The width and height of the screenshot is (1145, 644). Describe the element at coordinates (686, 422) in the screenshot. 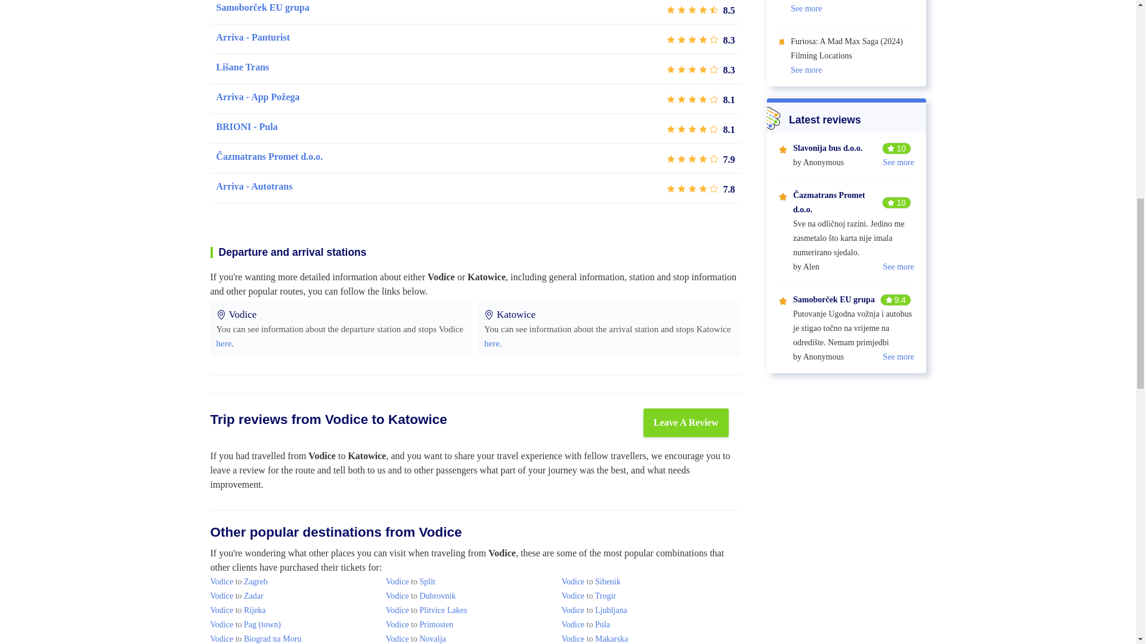

I see `Leave A Review` at that location.